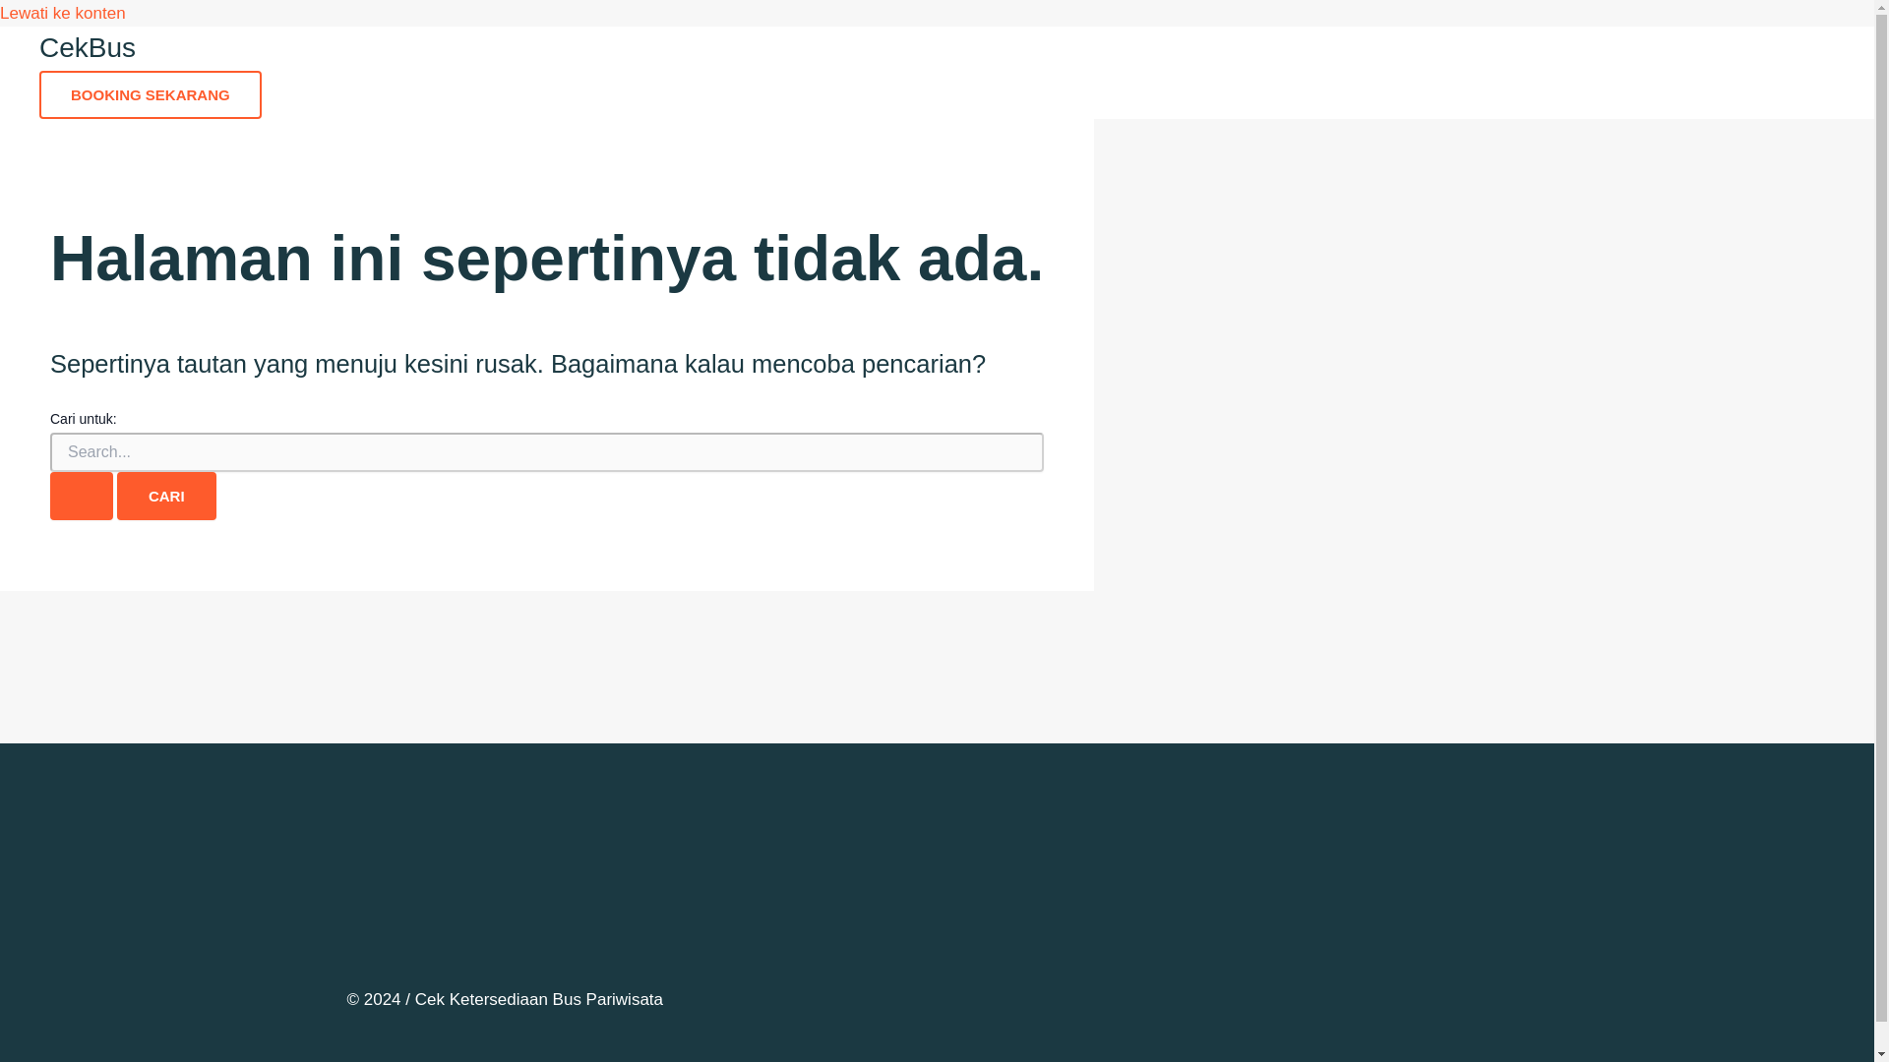 This screenshot has width=1889, height=1062. I want to click on Cari, so click(167, 496).